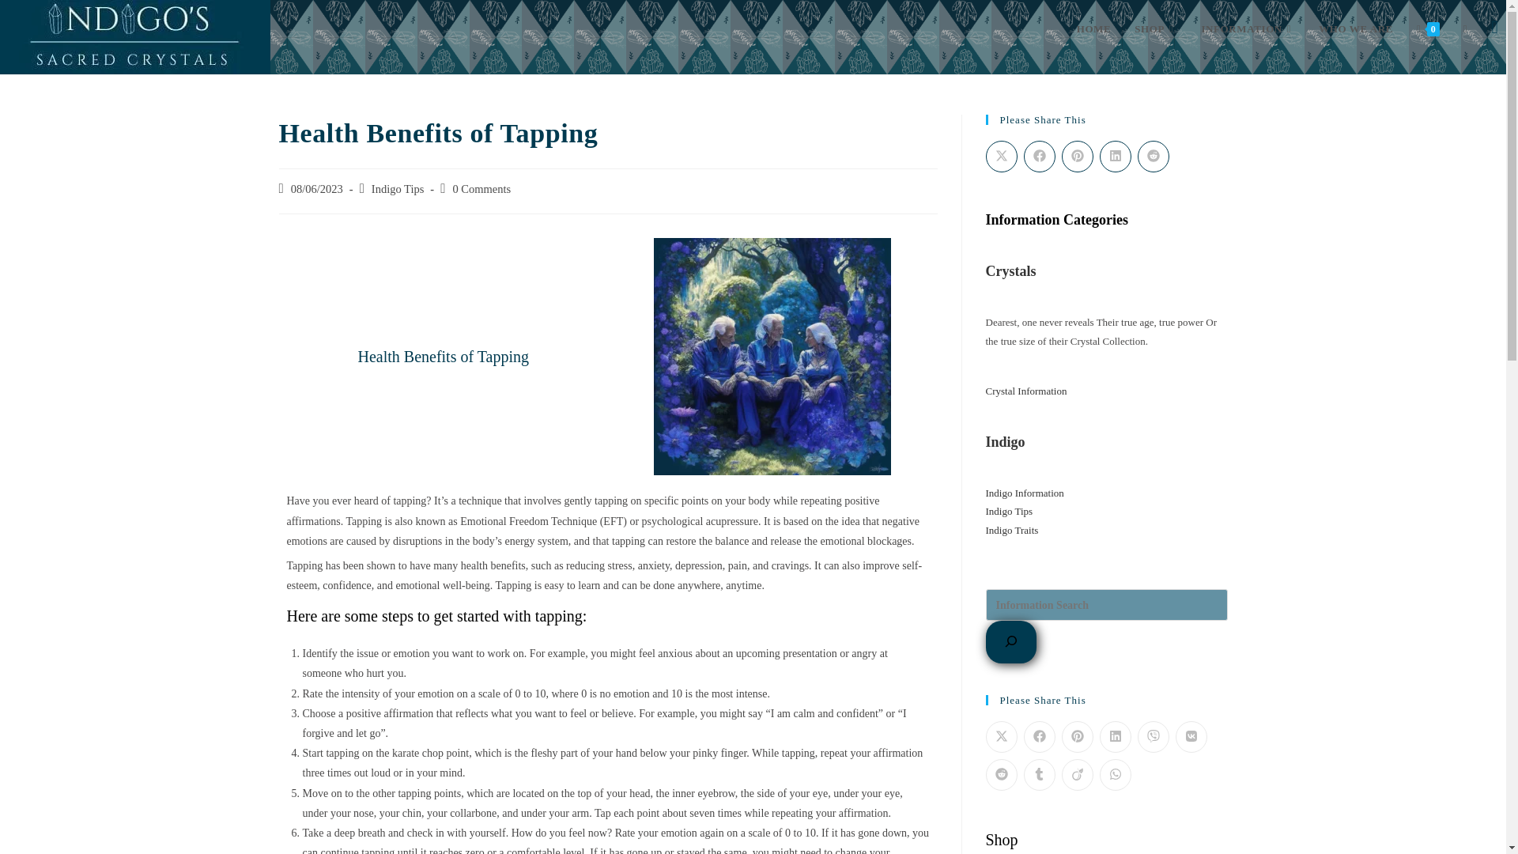 This screenshot has height=854, width=1518. What do you see at coordinates (1039, 157) in the screenshot?
I see `Share on Facebook` at bounding box center [1039, 157].